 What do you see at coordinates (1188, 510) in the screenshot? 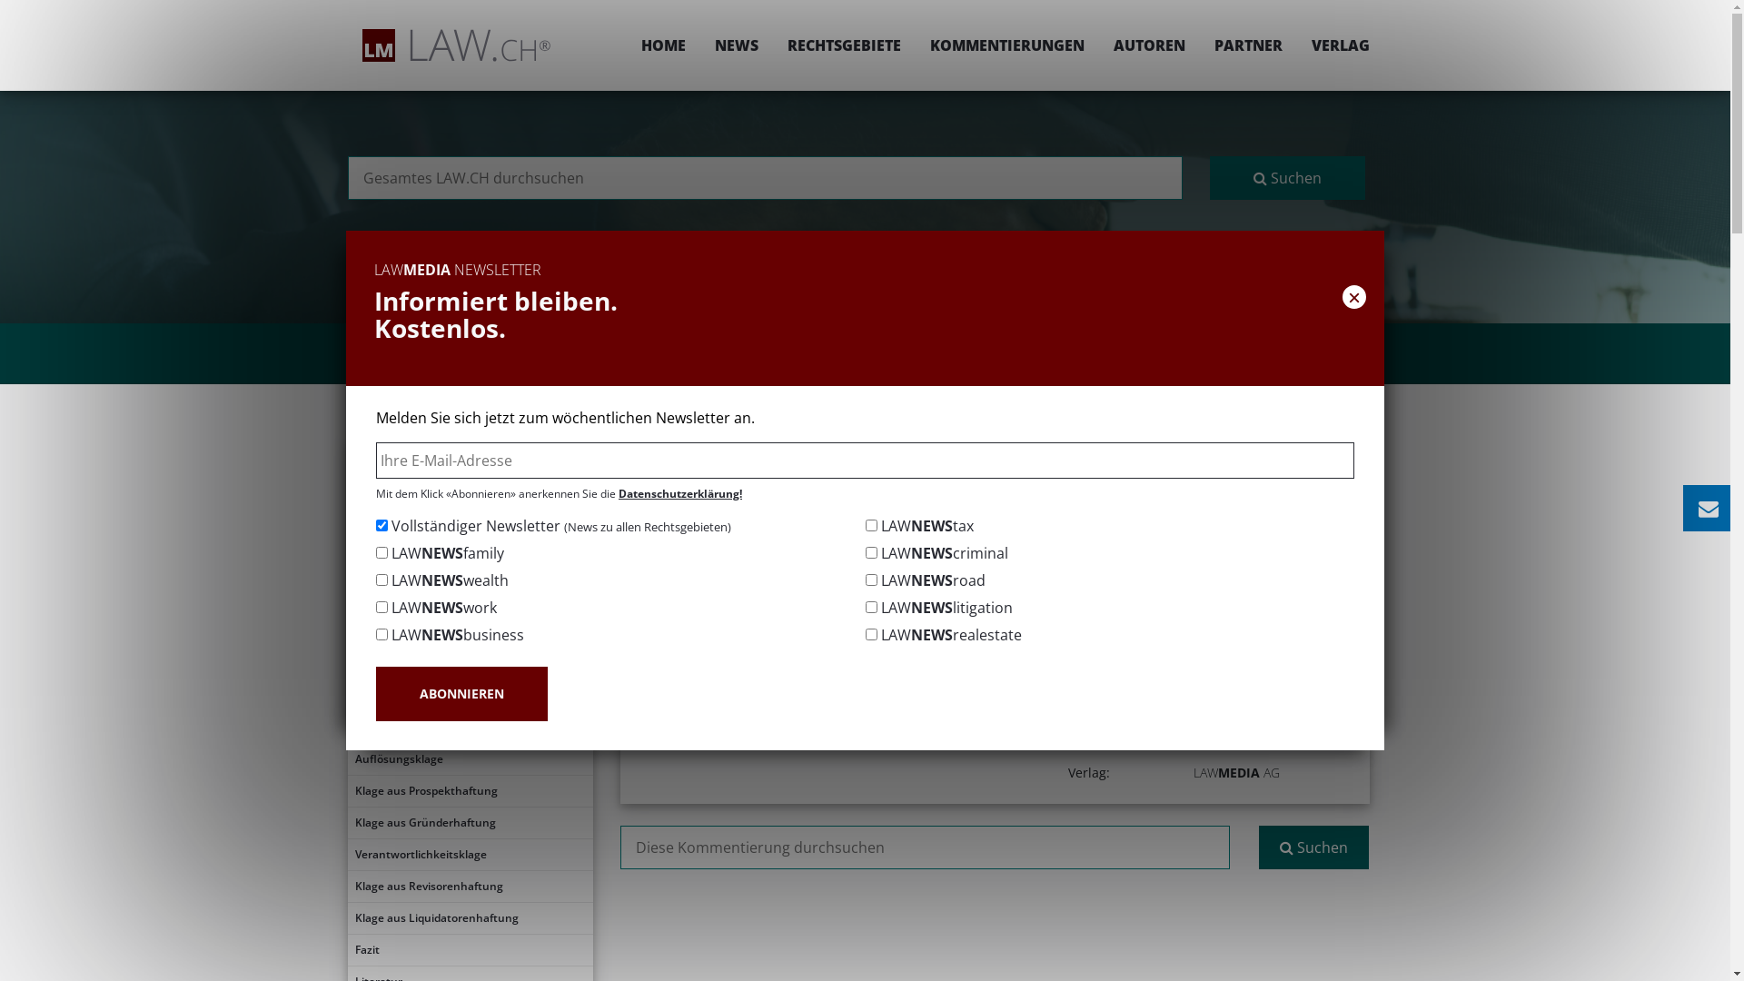
I see ` TEILEN` at bounding box center [1188, 510].